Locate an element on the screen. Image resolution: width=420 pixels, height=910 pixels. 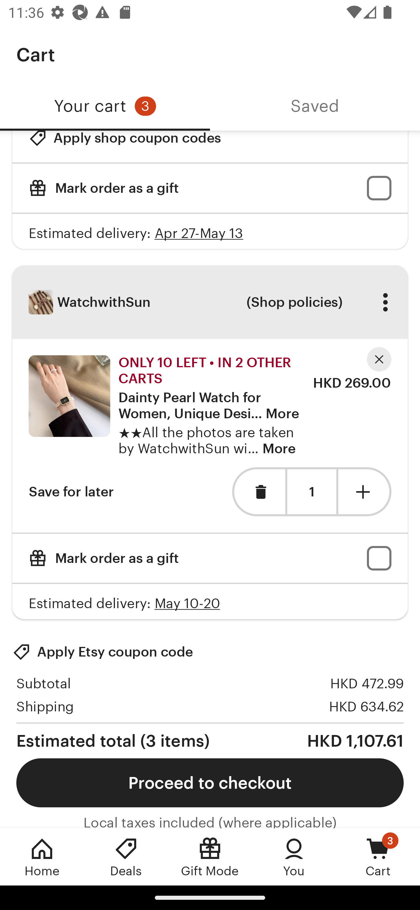
Saved, tab 2 of 2 Saved is located at coordinates (315, 106).